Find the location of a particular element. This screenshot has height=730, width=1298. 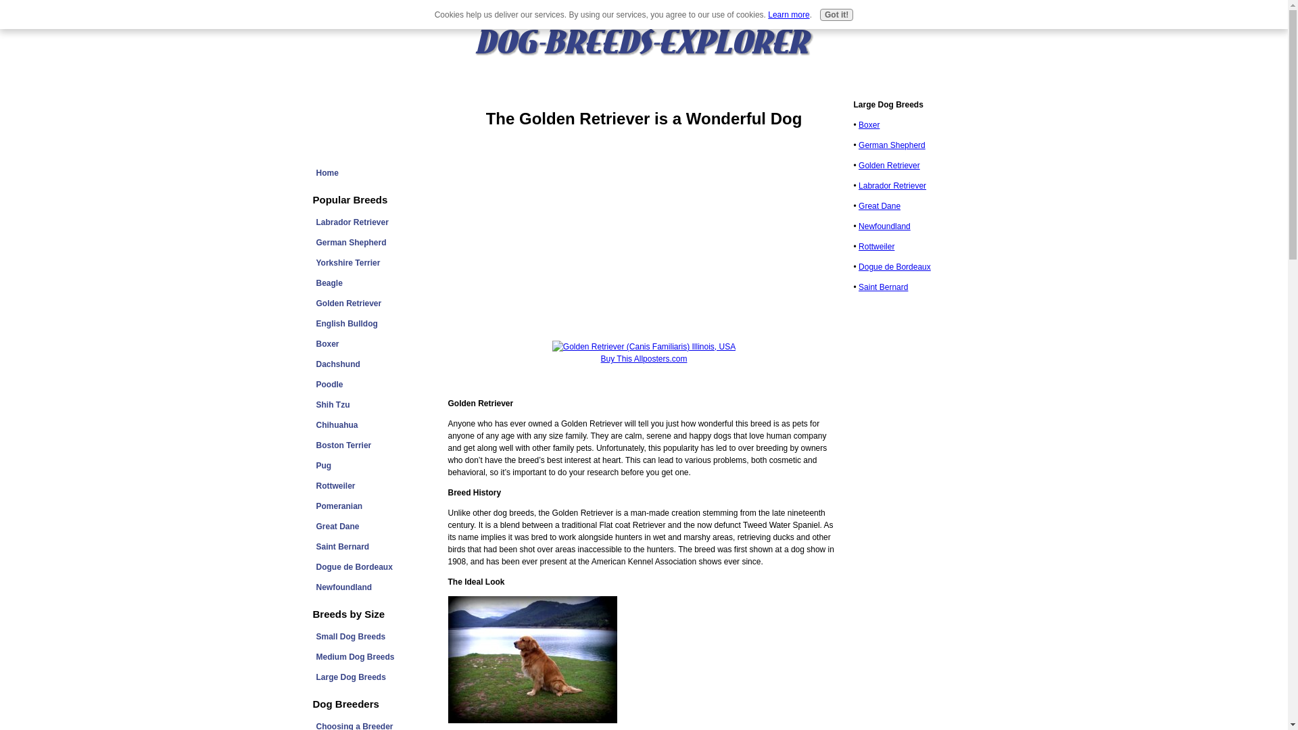

Great Dane is located at coordinates (373, 526).